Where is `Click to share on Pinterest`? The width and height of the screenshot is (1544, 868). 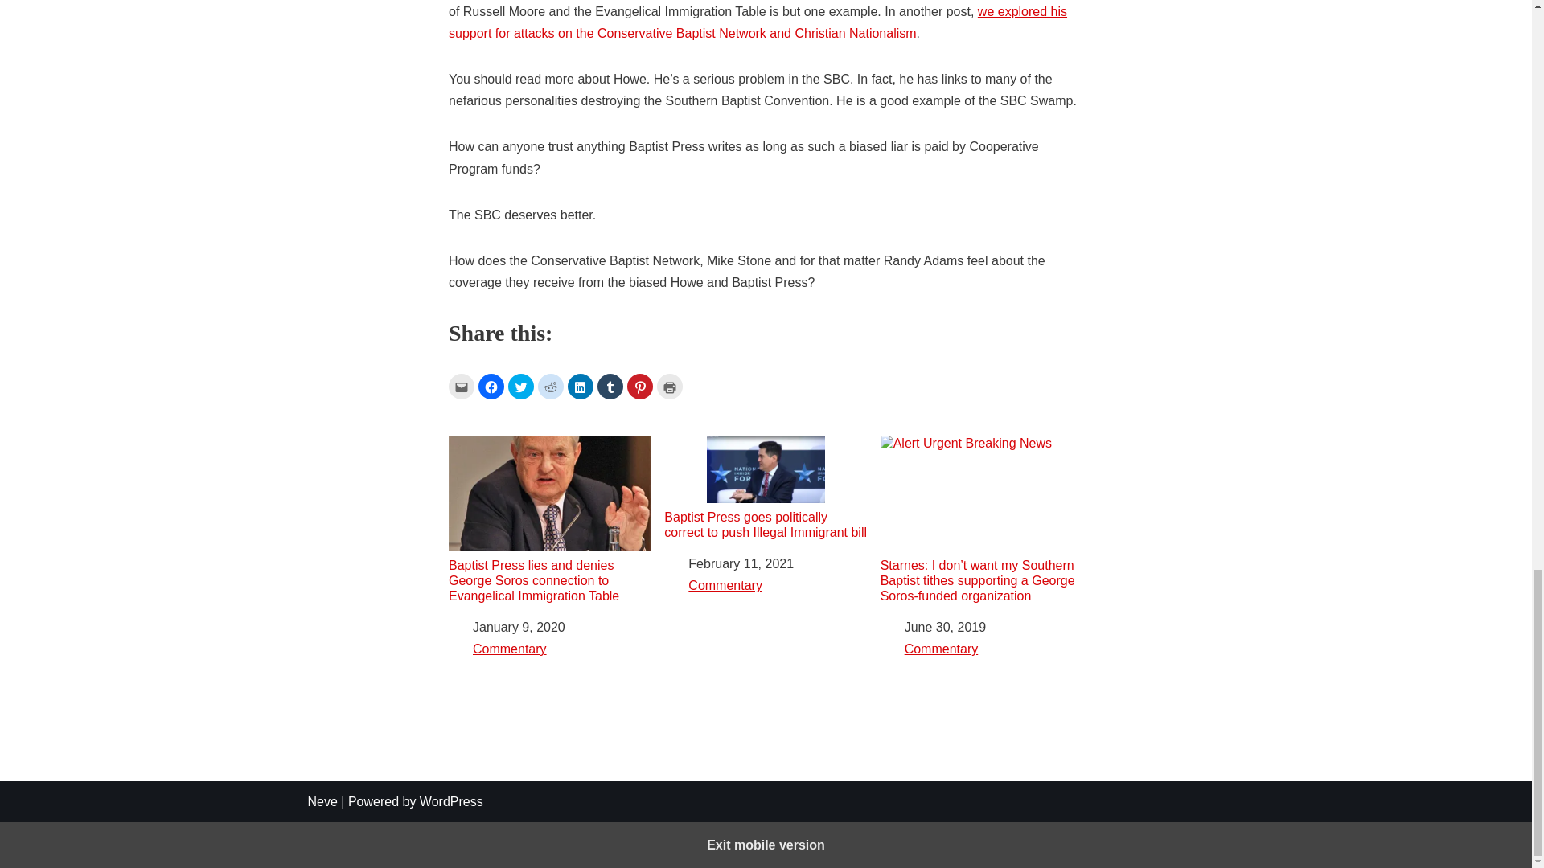 Click to share on Pinterest is located at coordinates (640, 386).